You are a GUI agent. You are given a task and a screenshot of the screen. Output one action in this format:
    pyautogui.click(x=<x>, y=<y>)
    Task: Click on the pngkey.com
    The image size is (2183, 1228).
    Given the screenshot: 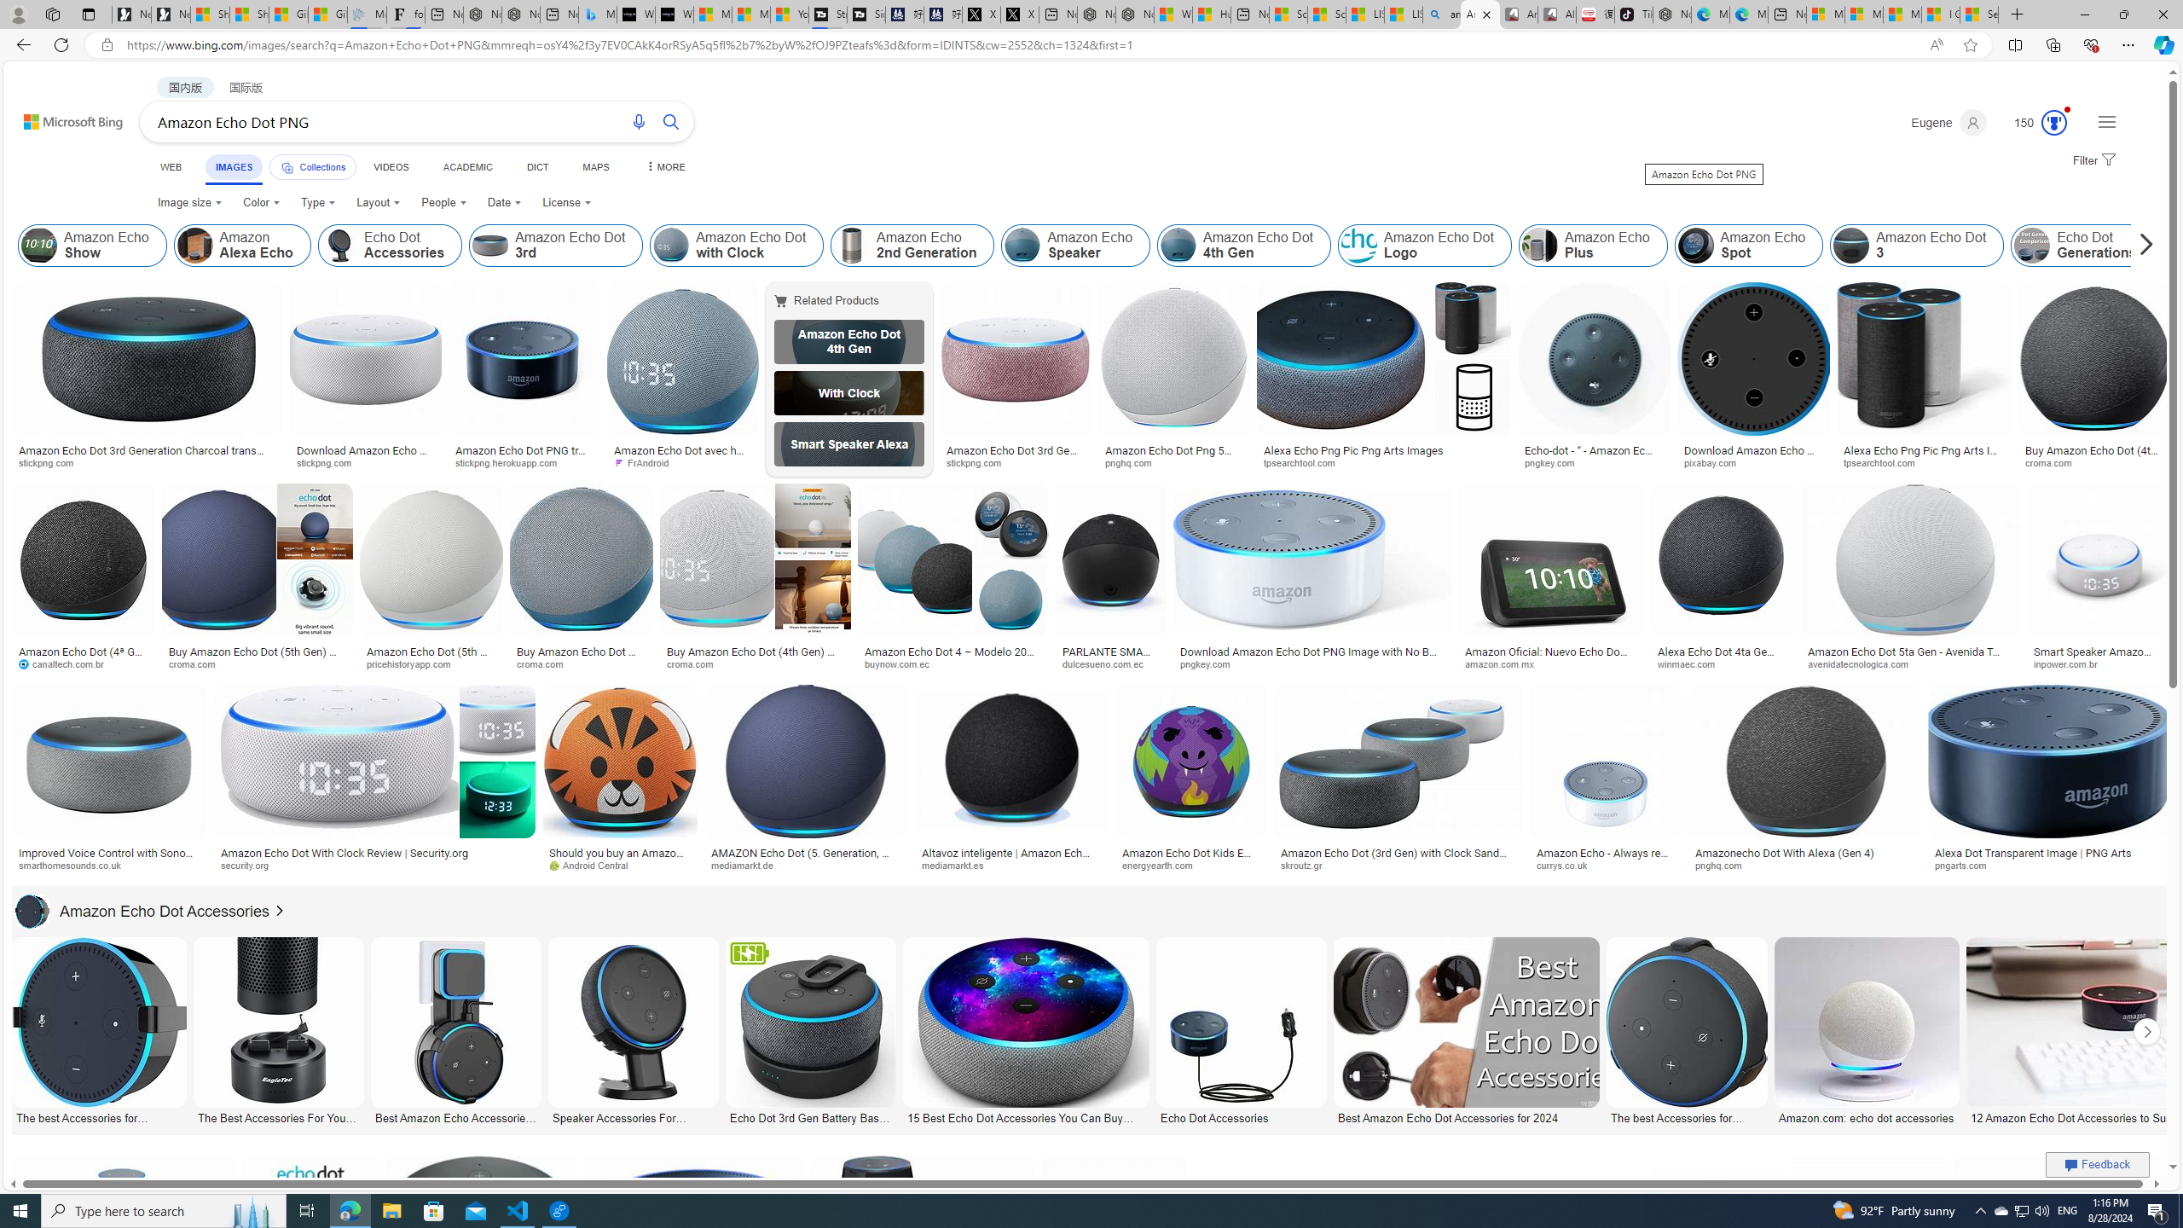 What is the action you would take?
    pyautogui.click(x=1211, y=663)
    